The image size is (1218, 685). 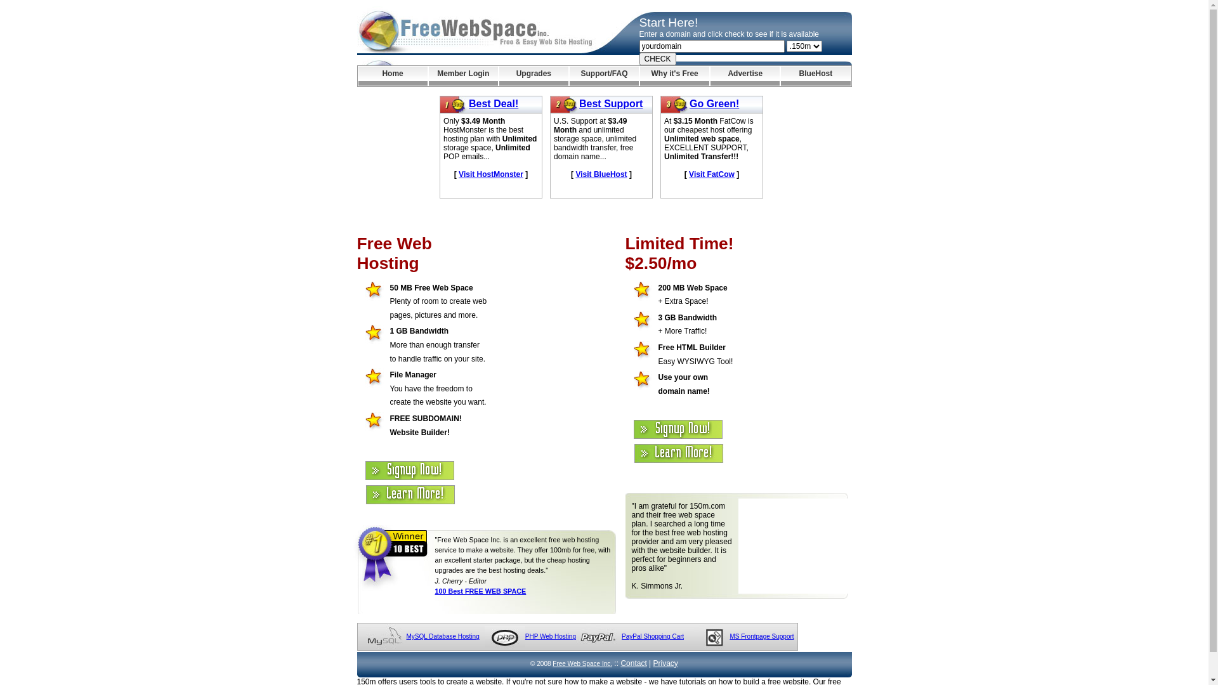 I want to click on MS Frontpage Support, so click(x=761, y=637).